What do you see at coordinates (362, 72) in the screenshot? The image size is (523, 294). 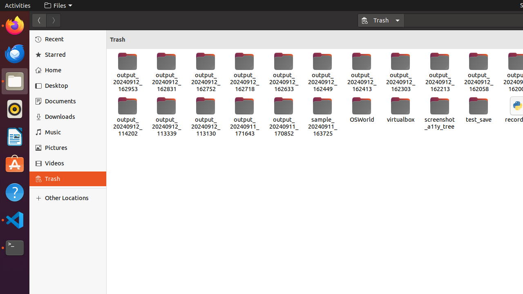 I see `output_20240912_162413` at bounding box center [362, 72].